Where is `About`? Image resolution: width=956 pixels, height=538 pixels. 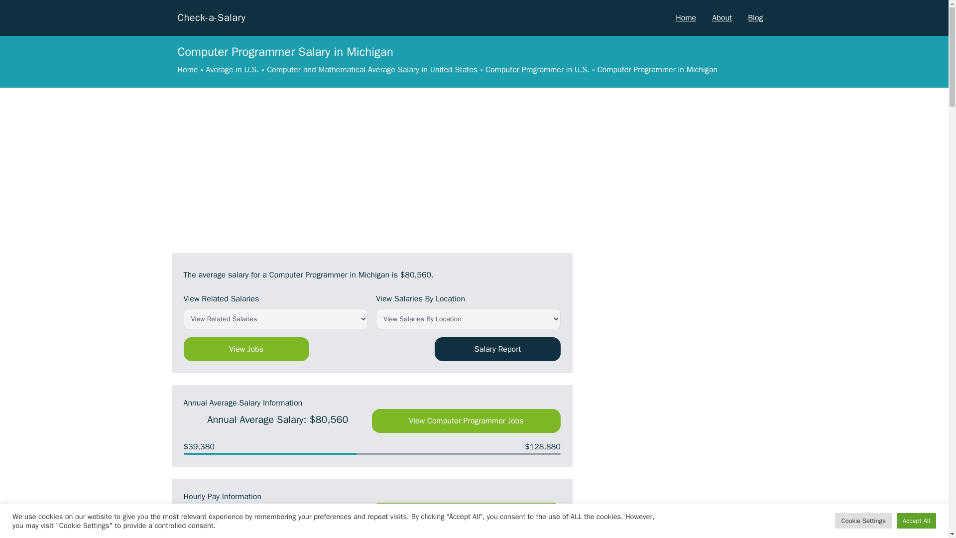 About is located at coordinates (722, 18).